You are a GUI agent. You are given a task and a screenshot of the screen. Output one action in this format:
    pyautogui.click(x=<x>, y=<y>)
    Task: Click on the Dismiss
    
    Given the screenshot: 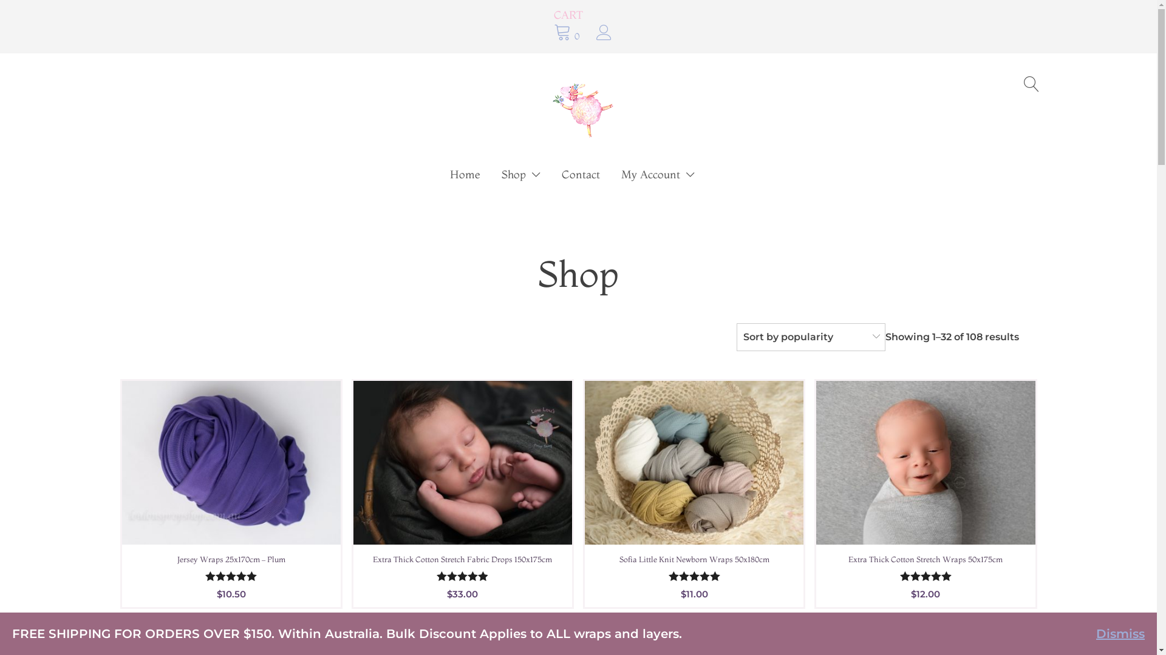 What is the action you would take?
    pyautogui.click(x=1120, y=634)
    